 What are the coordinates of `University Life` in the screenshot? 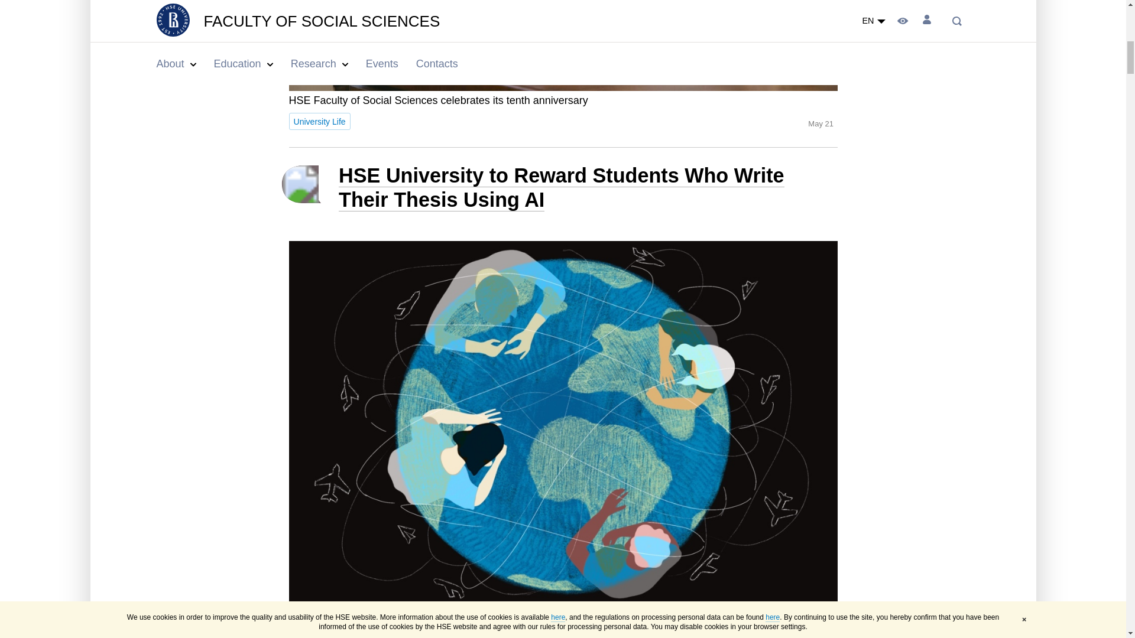 It's located at (319, 122).